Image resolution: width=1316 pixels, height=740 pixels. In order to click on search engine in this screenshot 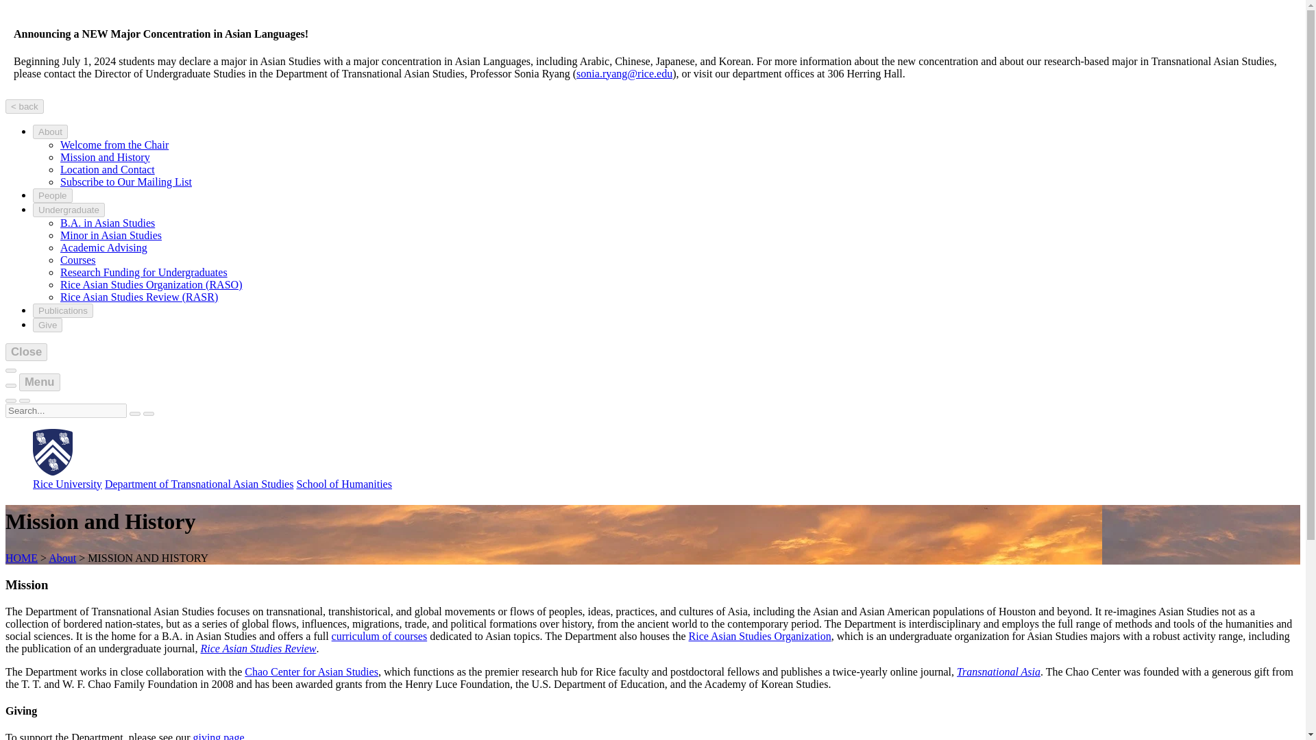, I will do `click(66, 410)`.